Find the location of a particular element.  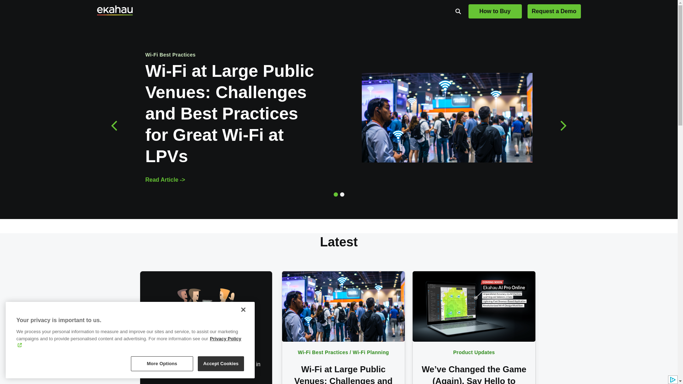

How to Buy is located at coordinates (494, 11).